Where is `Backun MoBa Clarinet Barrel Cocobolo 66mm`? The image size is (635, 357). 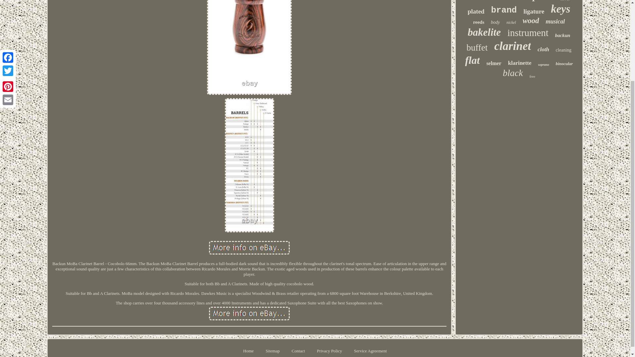 Backun MoBa Clarinet Barrel Cocobolo 66mm is located at coordinates (249, 313).